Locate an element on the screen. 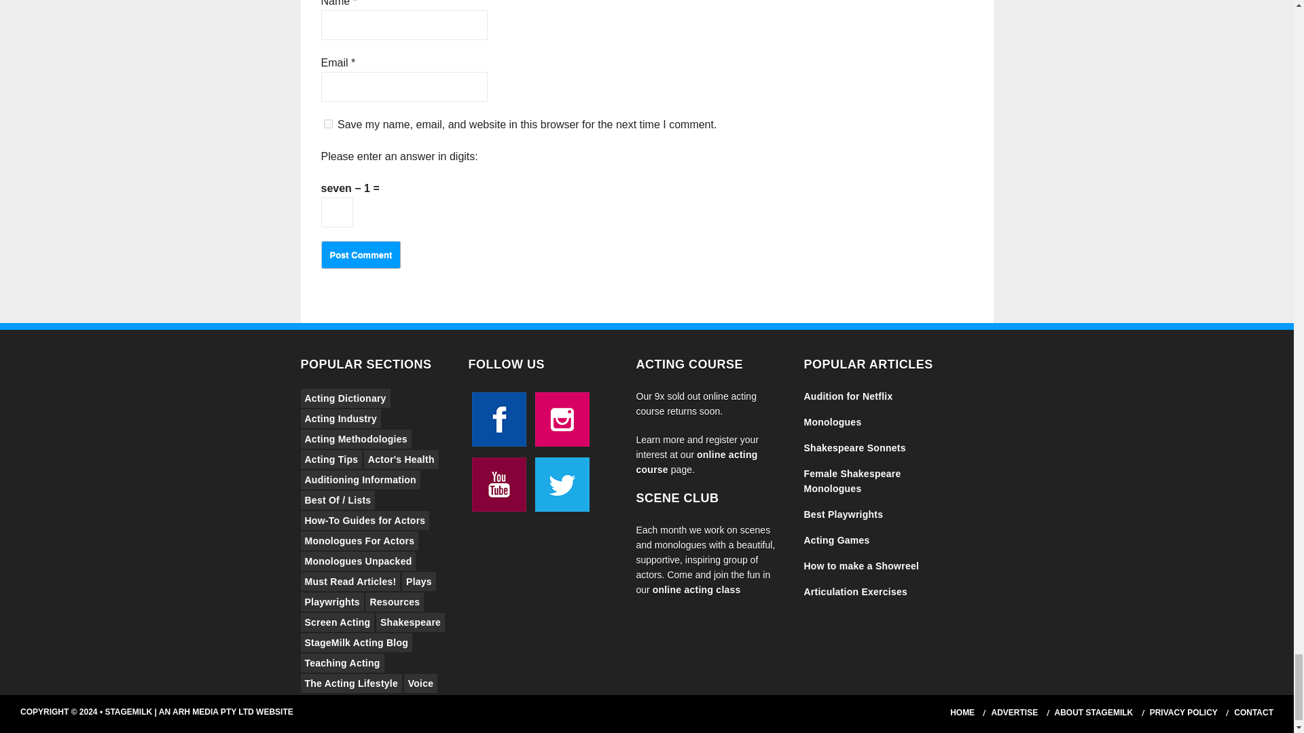  yes is located at coordinates (327, 124).